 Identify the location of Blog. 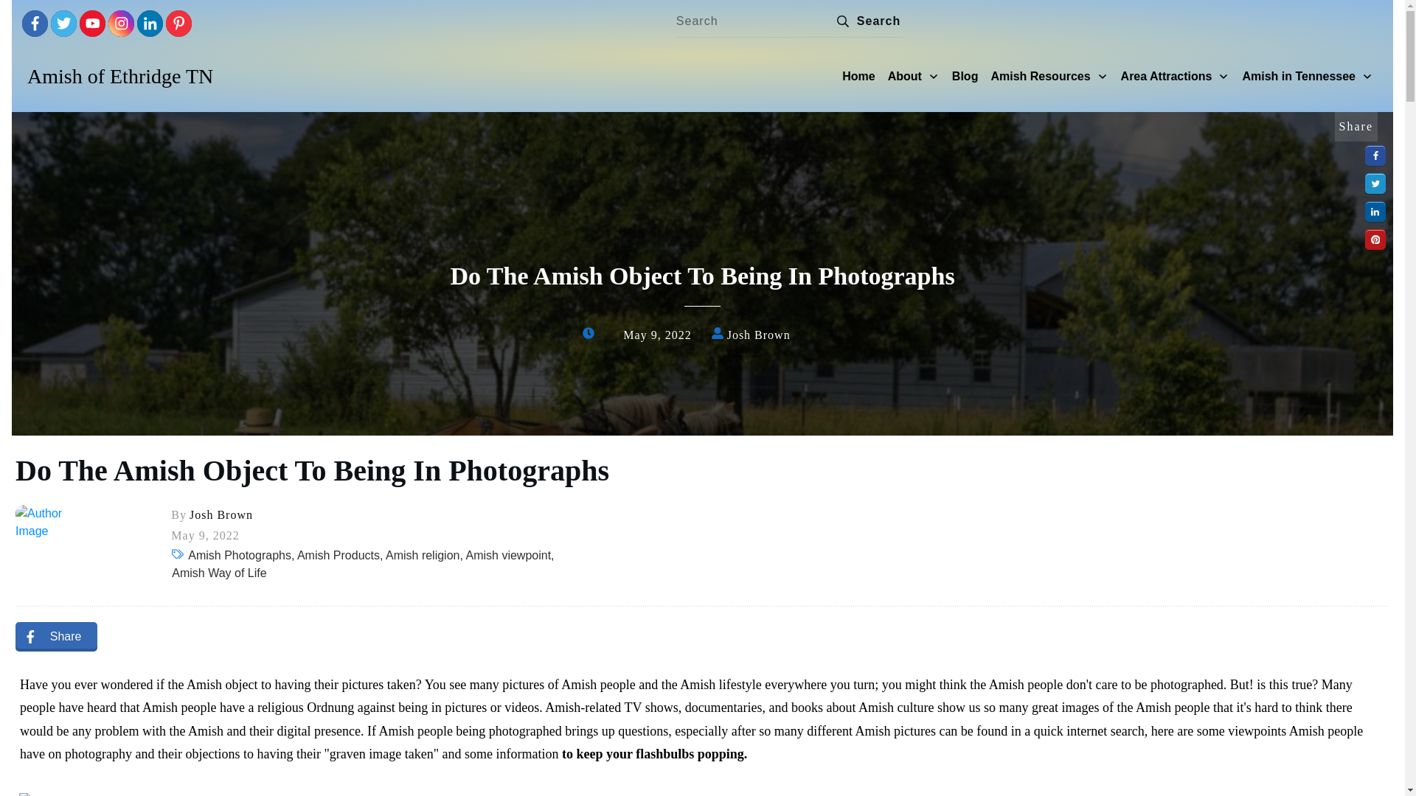
(965, 76).